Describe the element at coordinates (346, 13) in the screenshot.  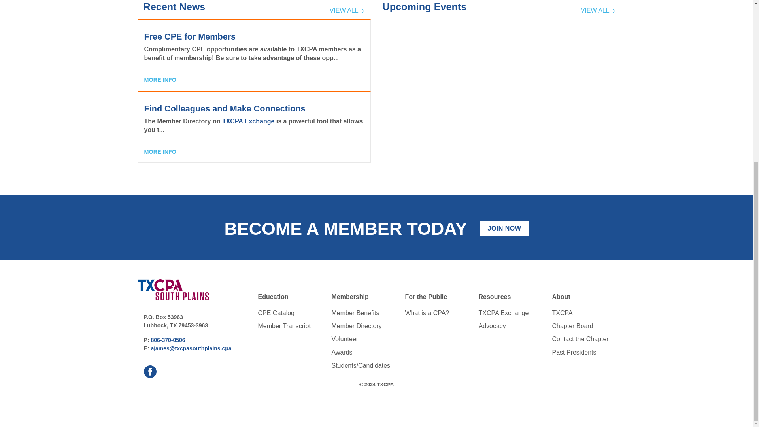
I see `VIEW ALL` at that location.